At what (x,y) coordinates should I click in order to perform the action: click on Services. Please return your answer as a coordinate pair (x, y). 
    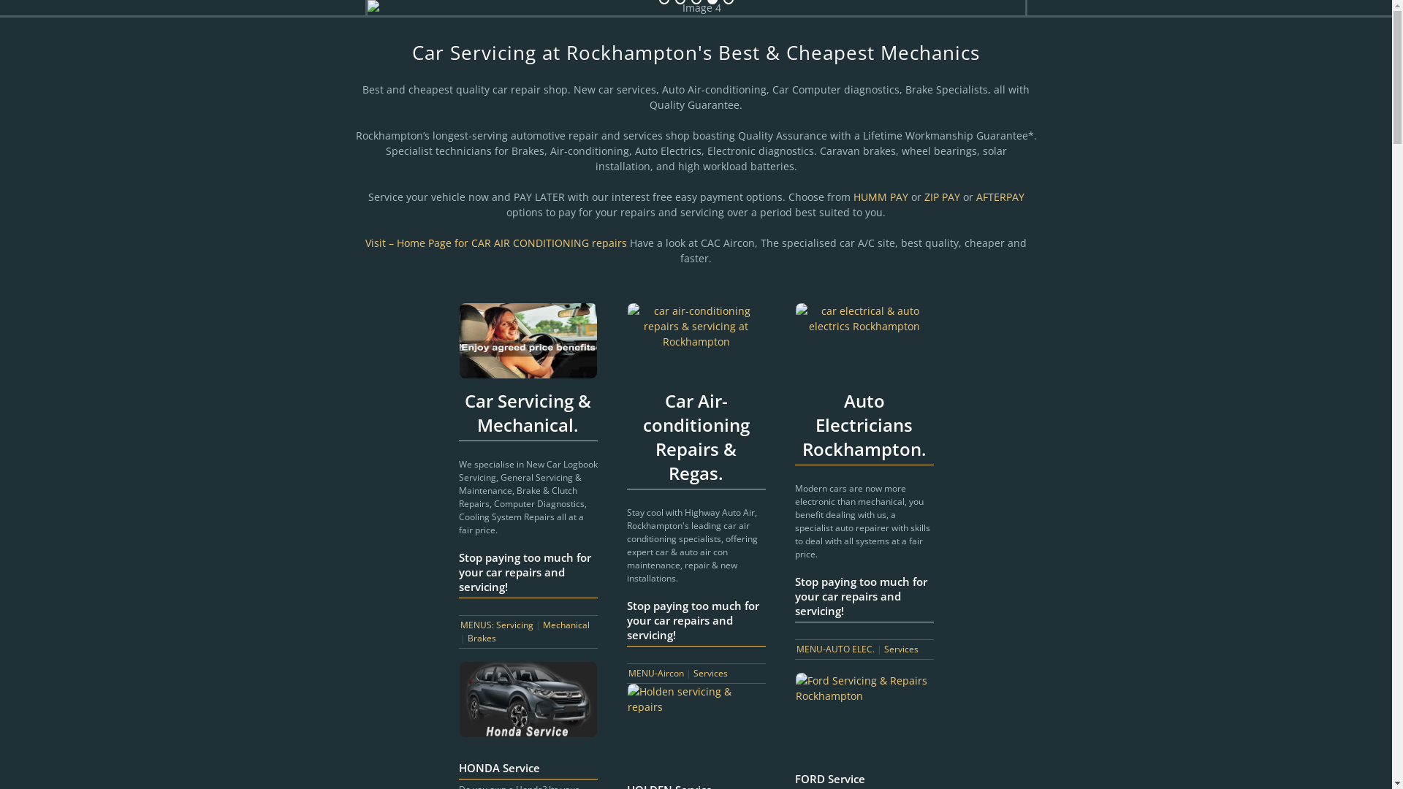
    Looking at the image, I should click on (710, 674).